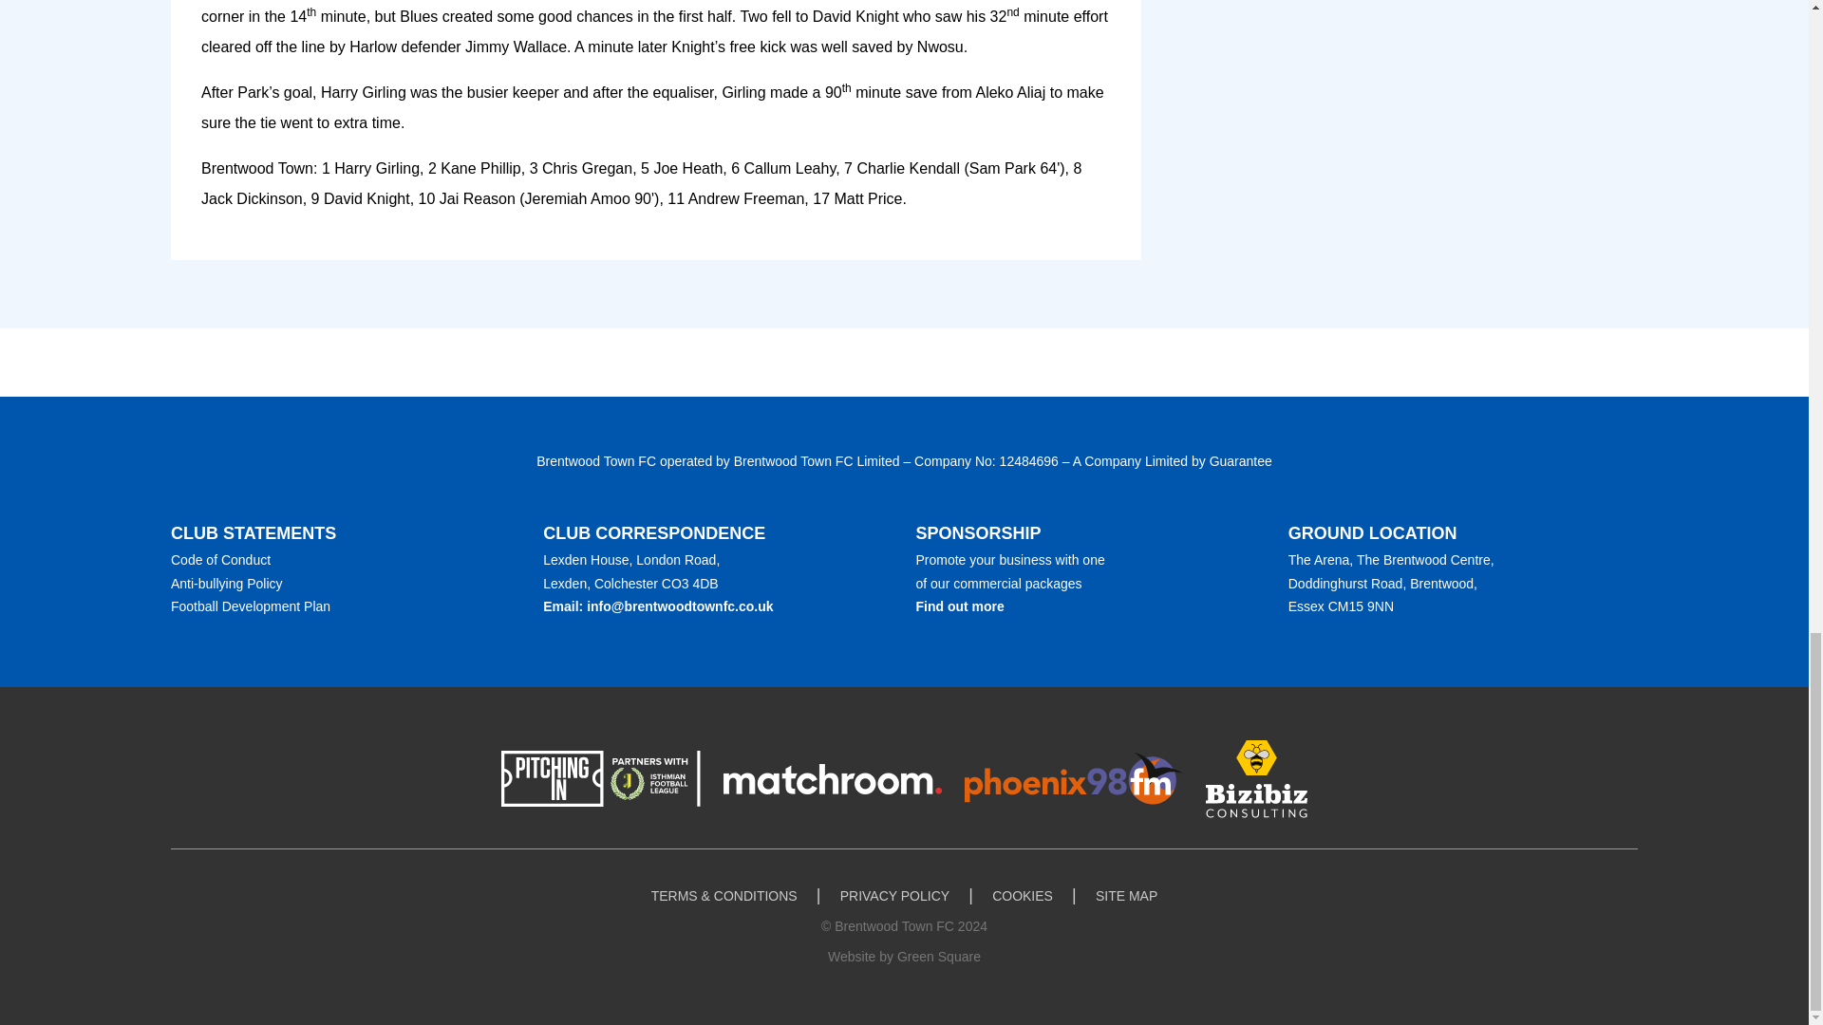 This screenshot has height=1025, width=1823. I want to click on Code of Conduct, so click(220, 560).